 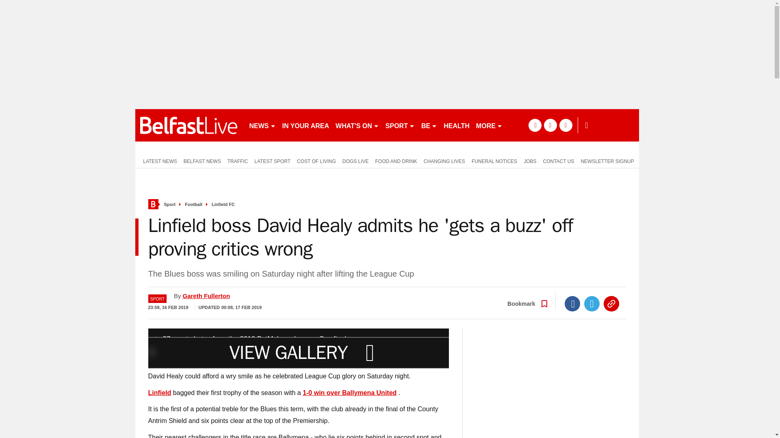 What do you see at coordinates (550, 125) in the screenshot?
I see `twitter` at bounding box center [550, 125].